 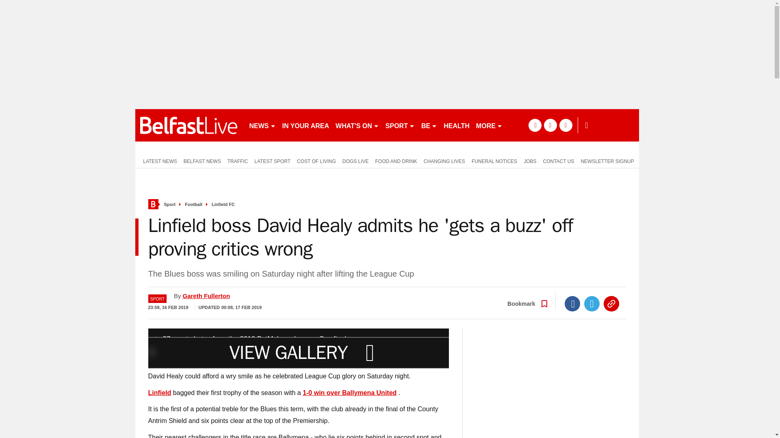 What do you see at coordinates (550, 125) in the screenshot?
I see `twitter` at bounding box center [550, 125].